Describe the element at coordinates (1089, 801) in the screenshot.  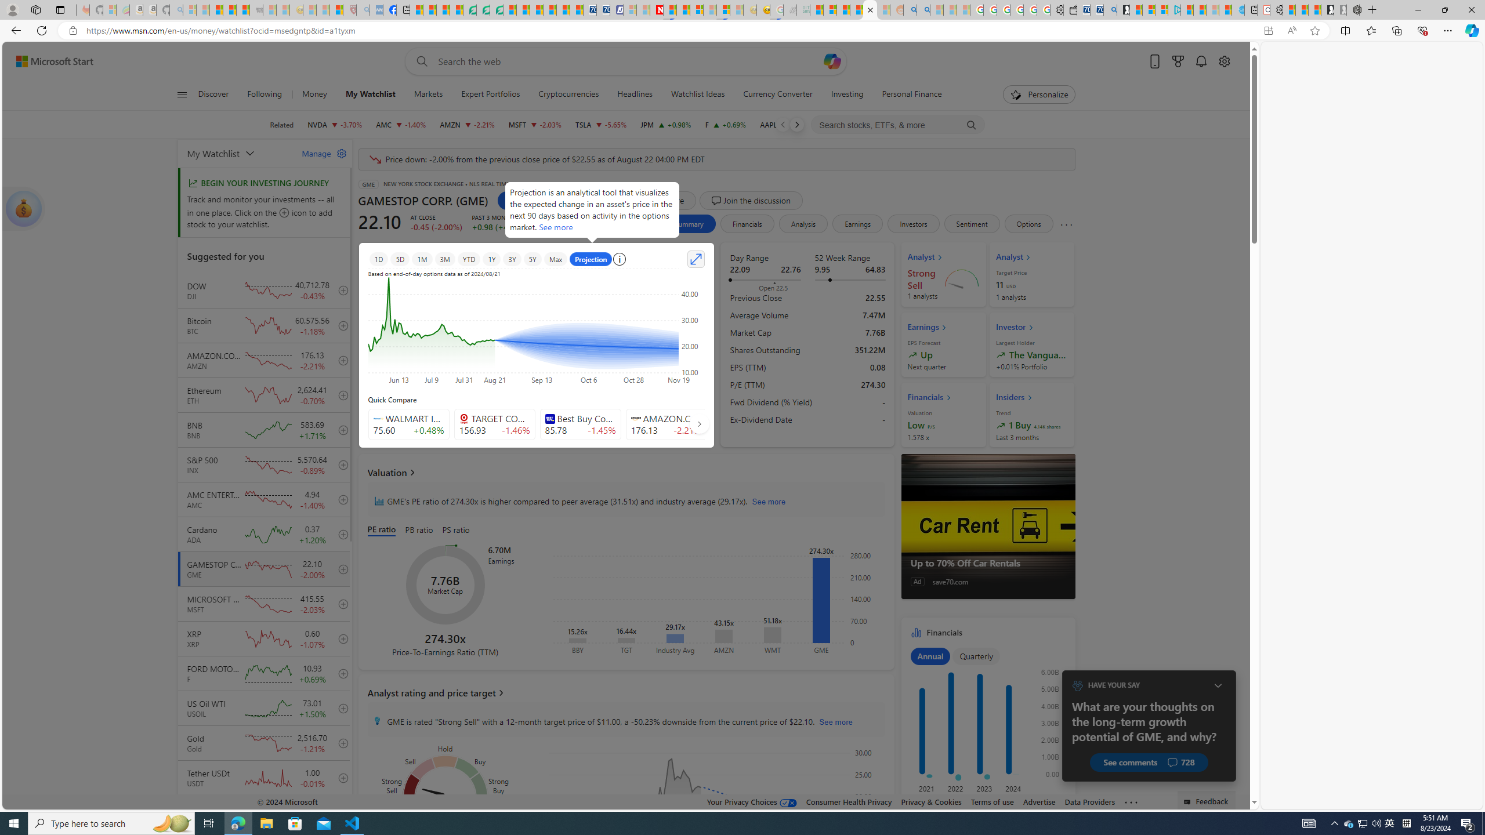
I see `Data Providers` at that location.